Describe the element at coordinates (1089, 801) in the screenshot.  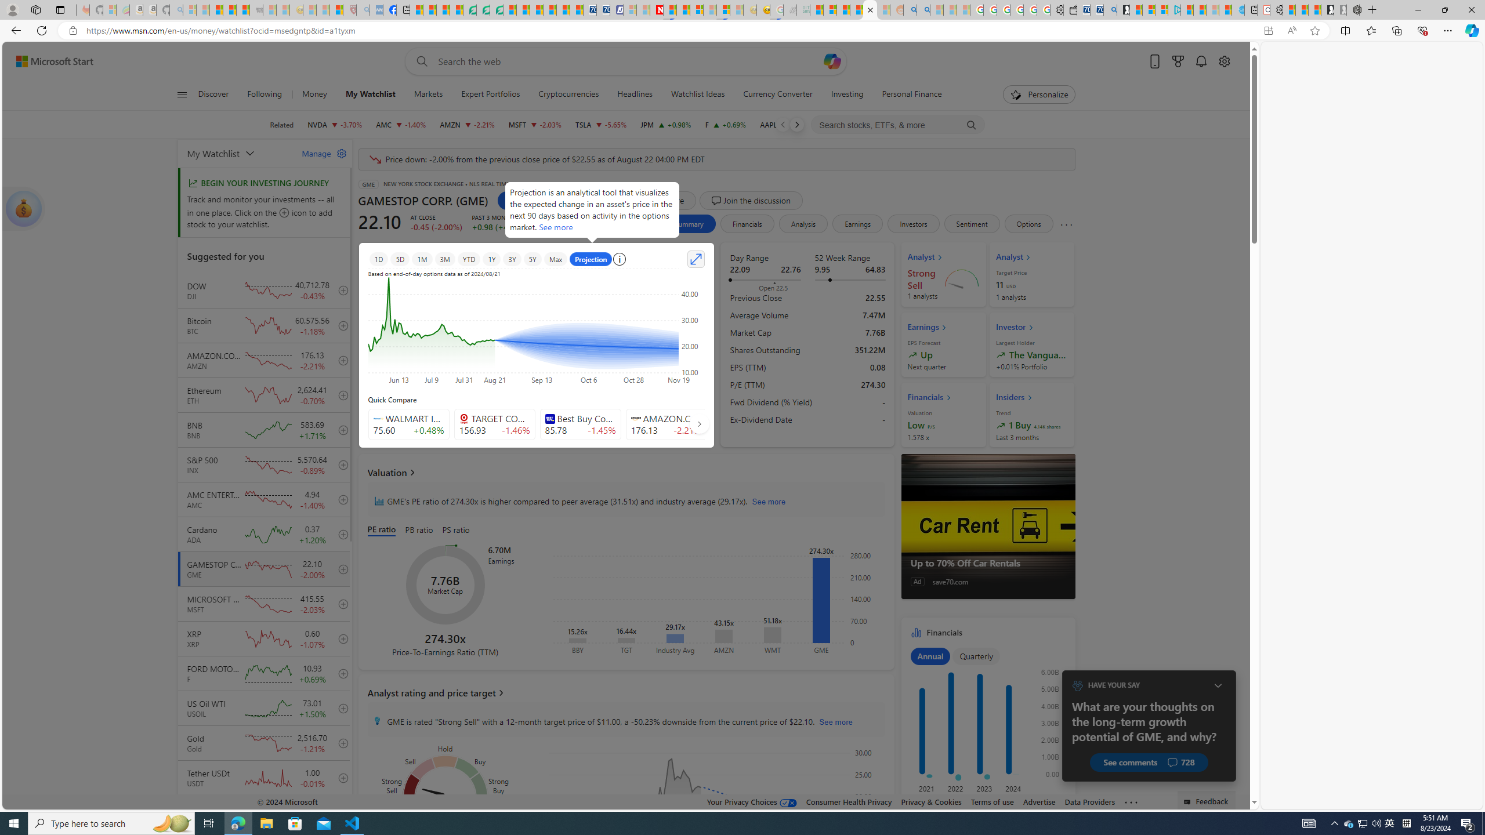
I see `Data Providers` at that location.